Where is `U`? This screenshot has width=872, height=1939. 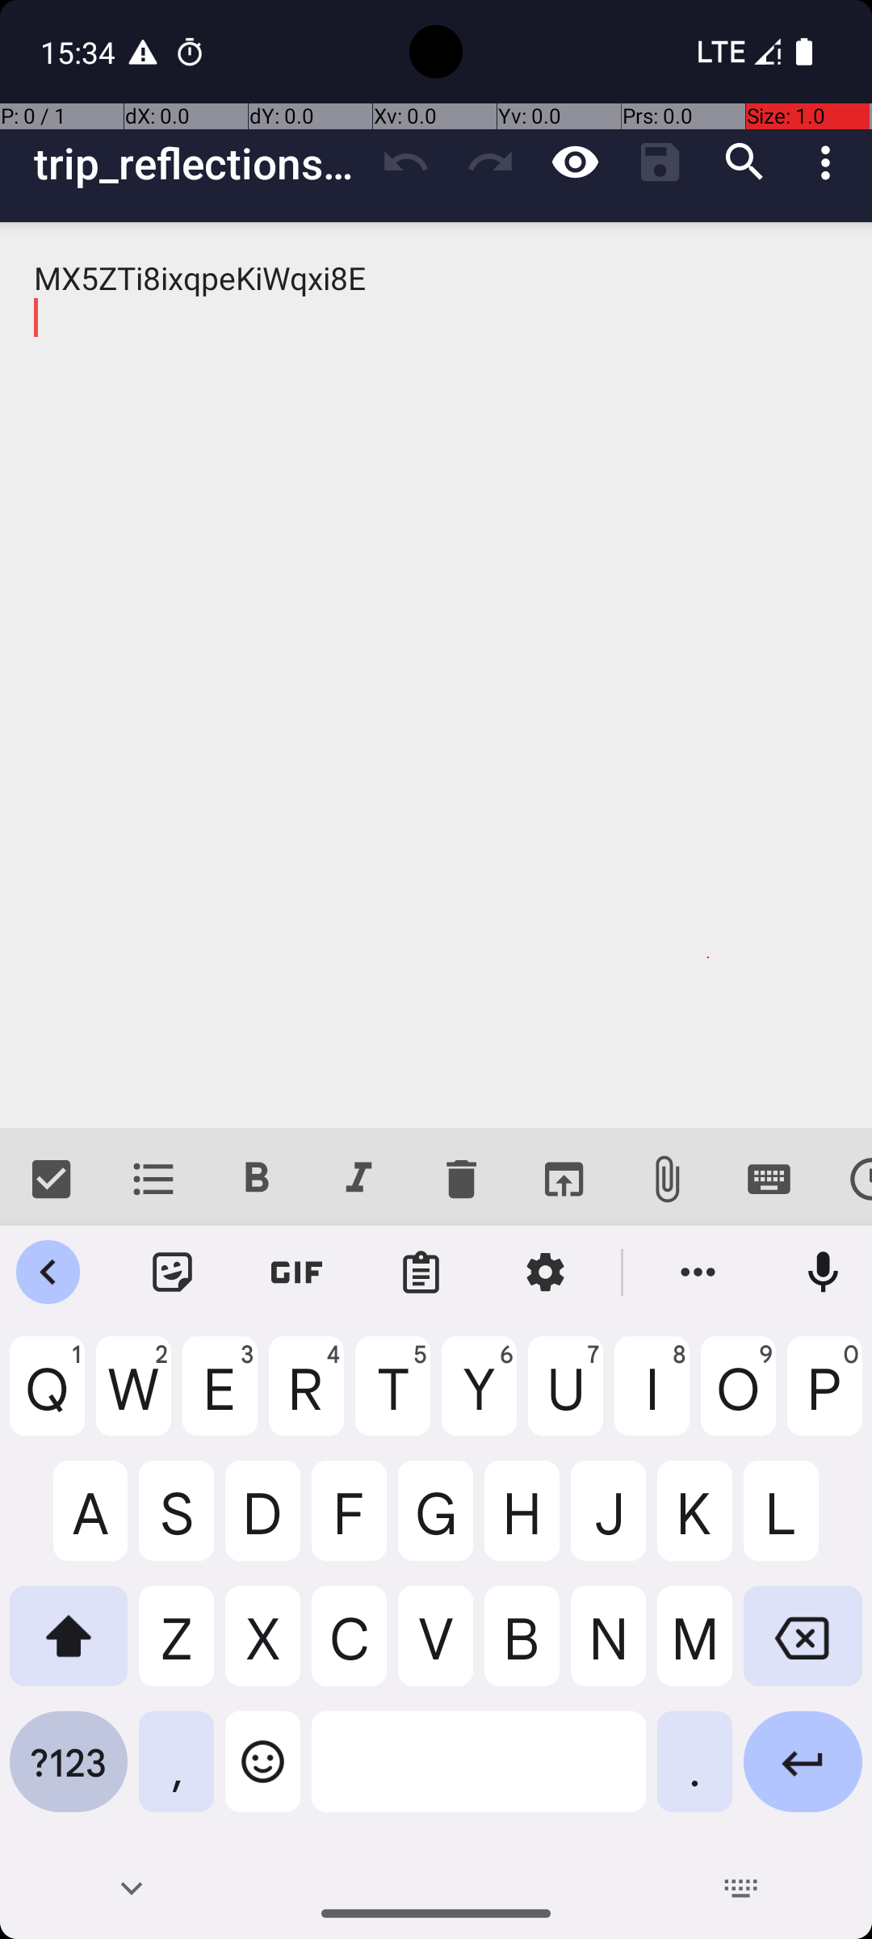 U is located at coordinates (565, 1399).